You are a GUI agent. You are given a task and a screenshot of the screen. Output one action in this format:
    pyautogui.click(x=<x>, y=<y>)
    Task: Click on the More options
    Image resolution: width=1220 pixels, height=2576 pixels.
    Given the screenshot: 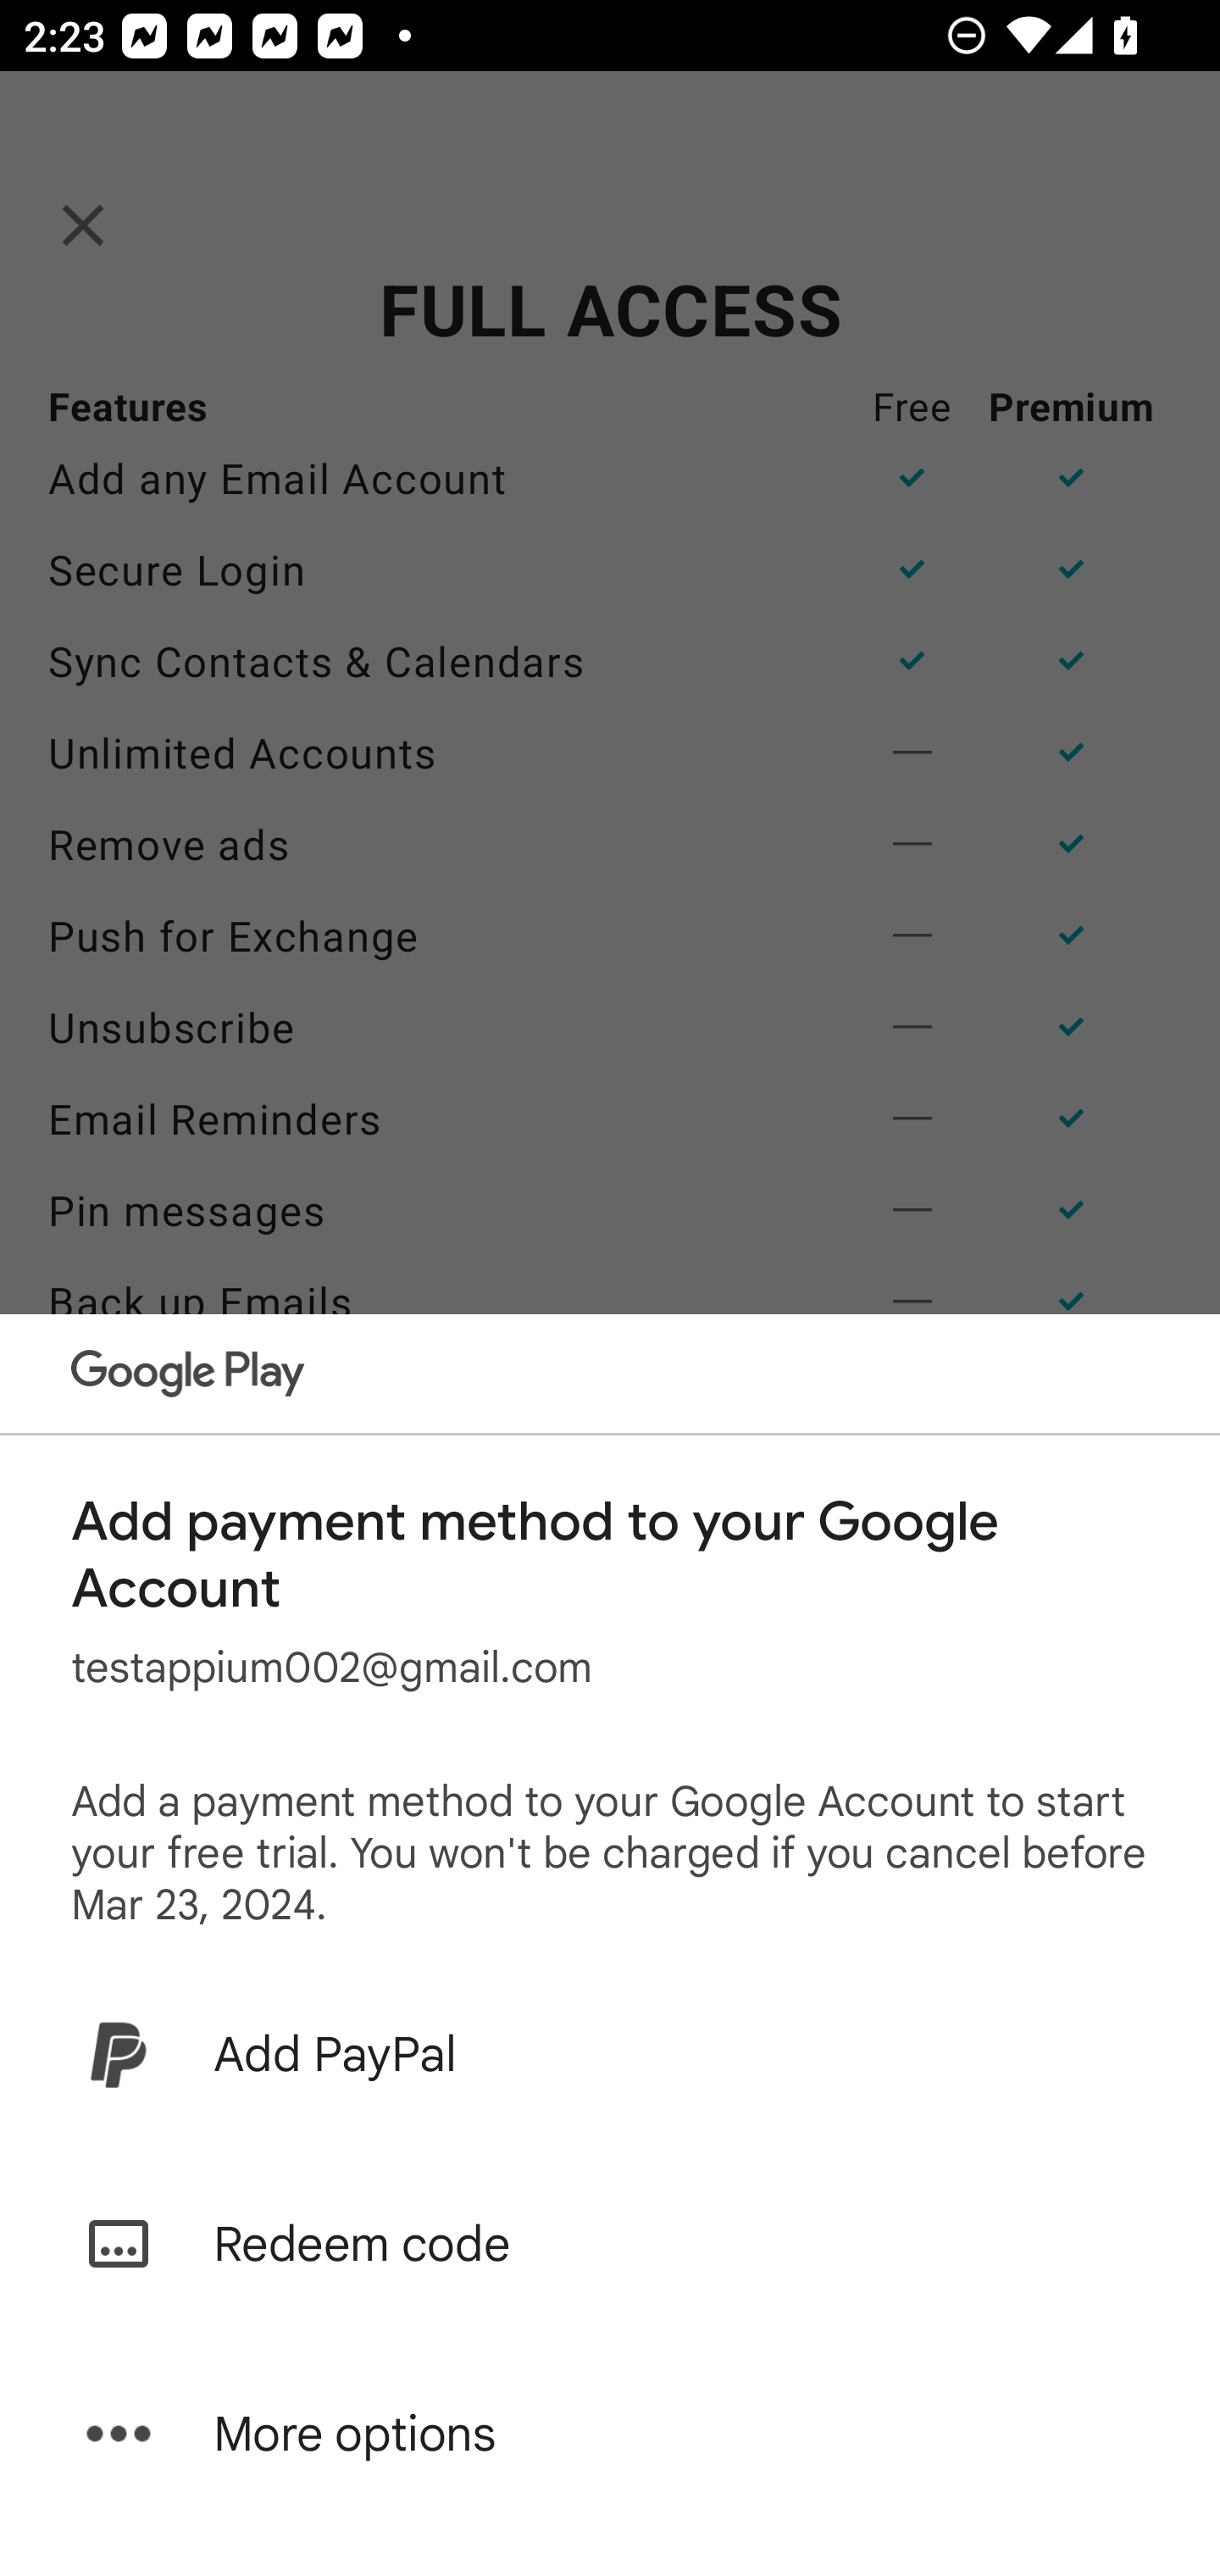 What is the action you would take?
    pyautogui.click(x=610, y=2434)
    